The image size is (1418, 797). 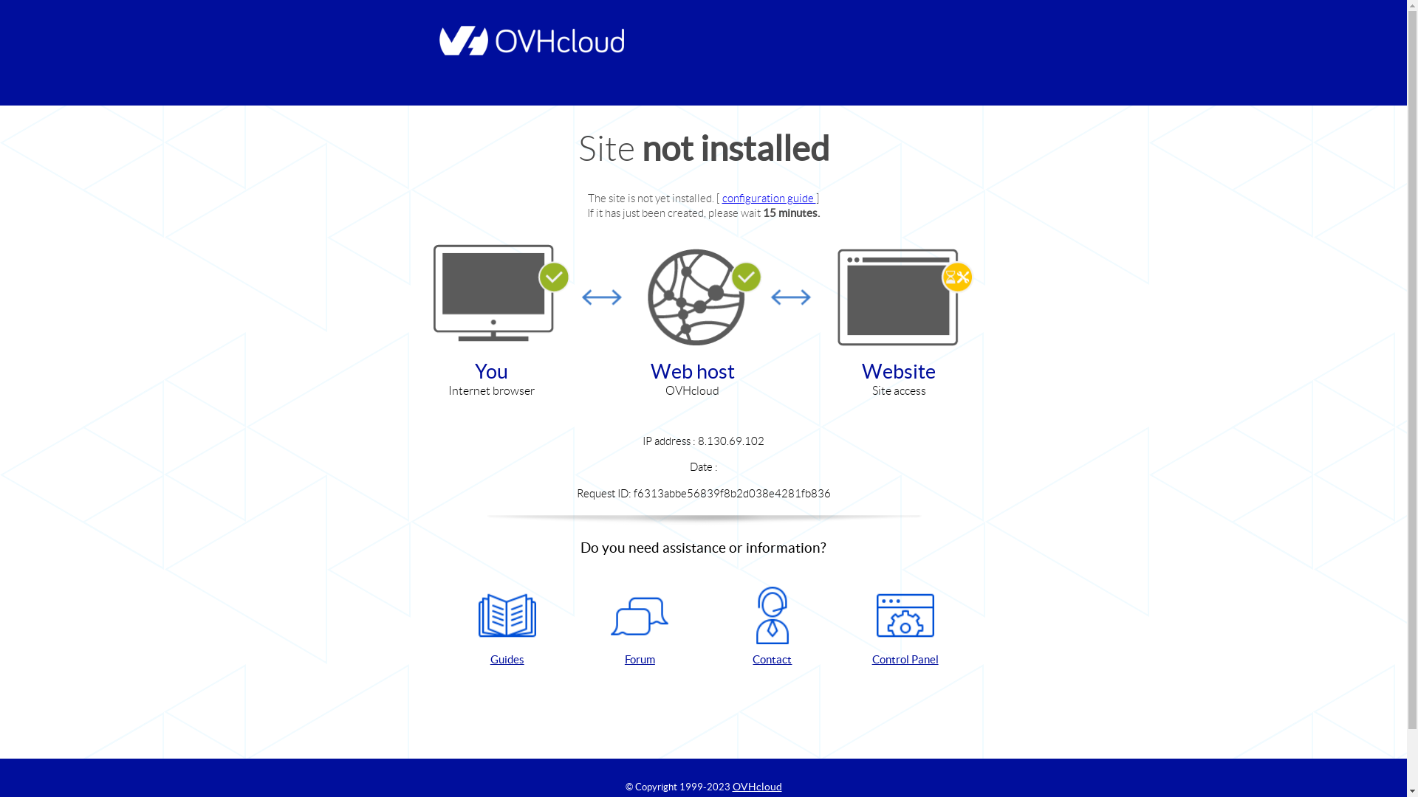 What do you see at coordinates (758, 787) in the screenshot?
I see `OVHcloud` at bounding box center [758, 787].